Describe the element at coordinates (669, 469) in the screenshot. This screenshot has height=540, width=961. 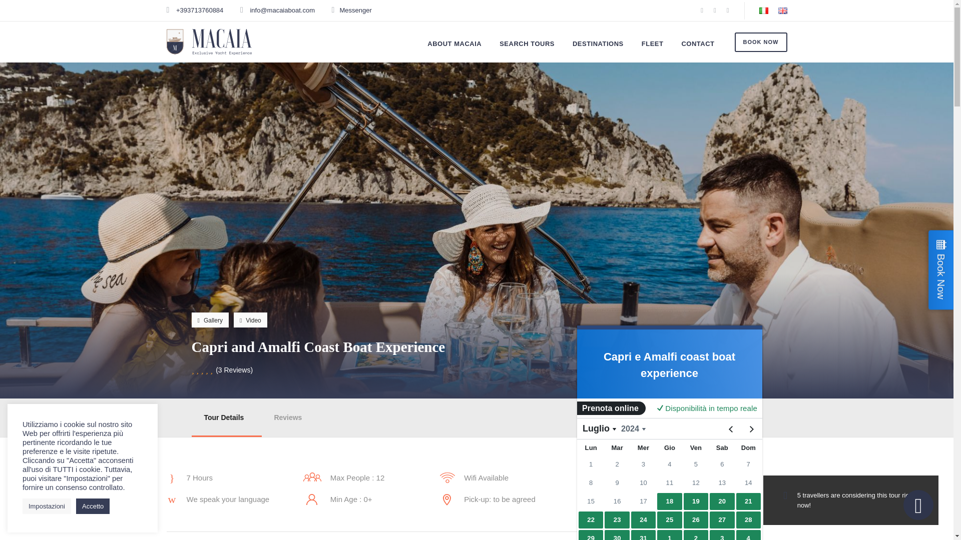
I see `FareHarbor` at that location.